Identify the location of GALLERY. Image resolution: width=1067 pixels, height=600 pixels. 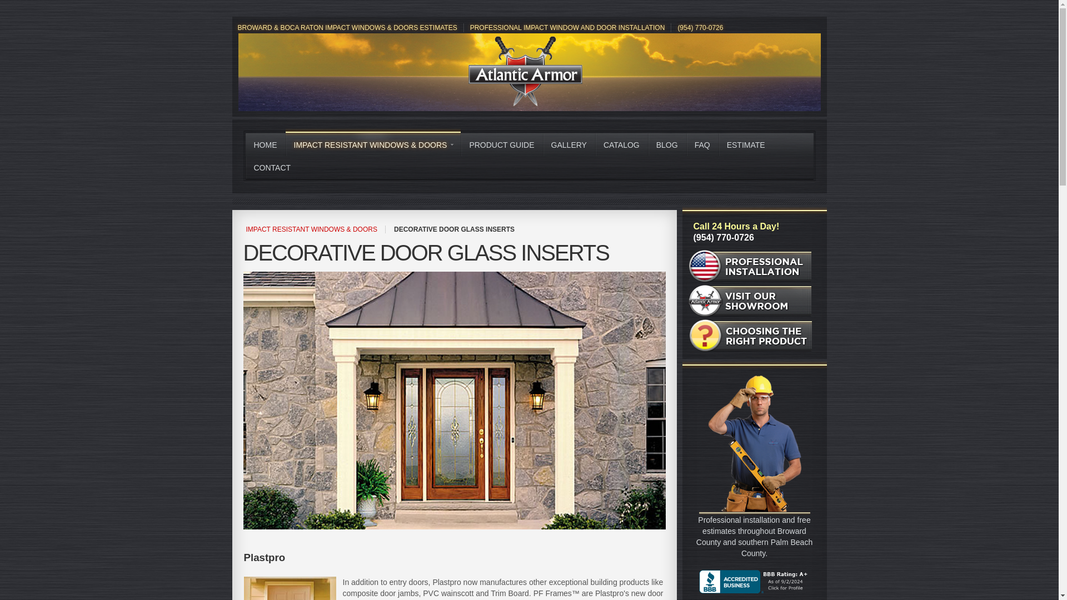
(569, 144).